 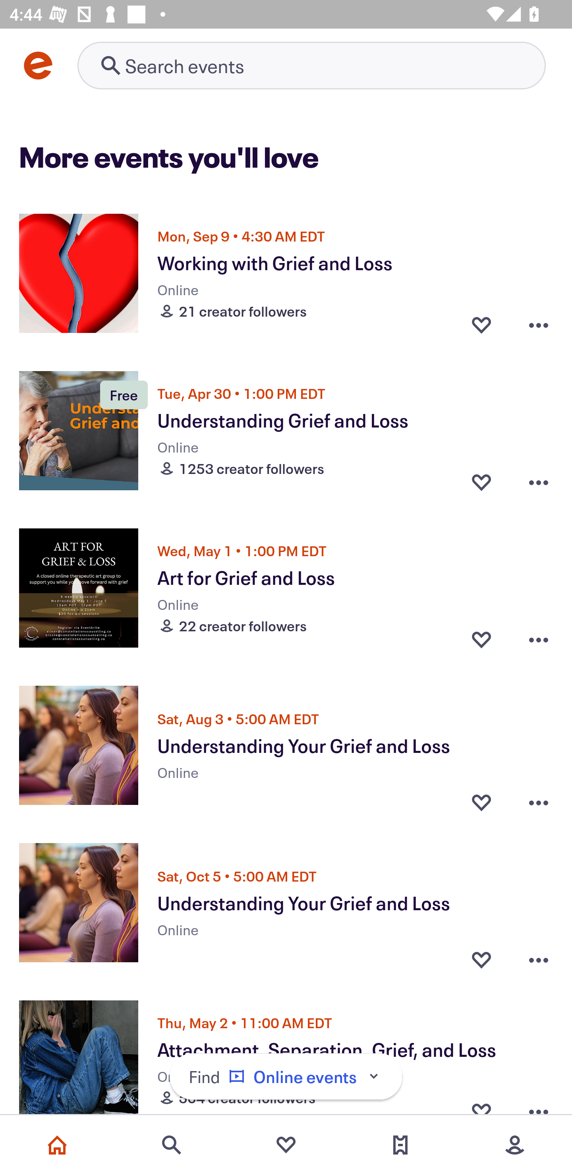 I want to click on Overflow menu button, so click(x=539, y=324).